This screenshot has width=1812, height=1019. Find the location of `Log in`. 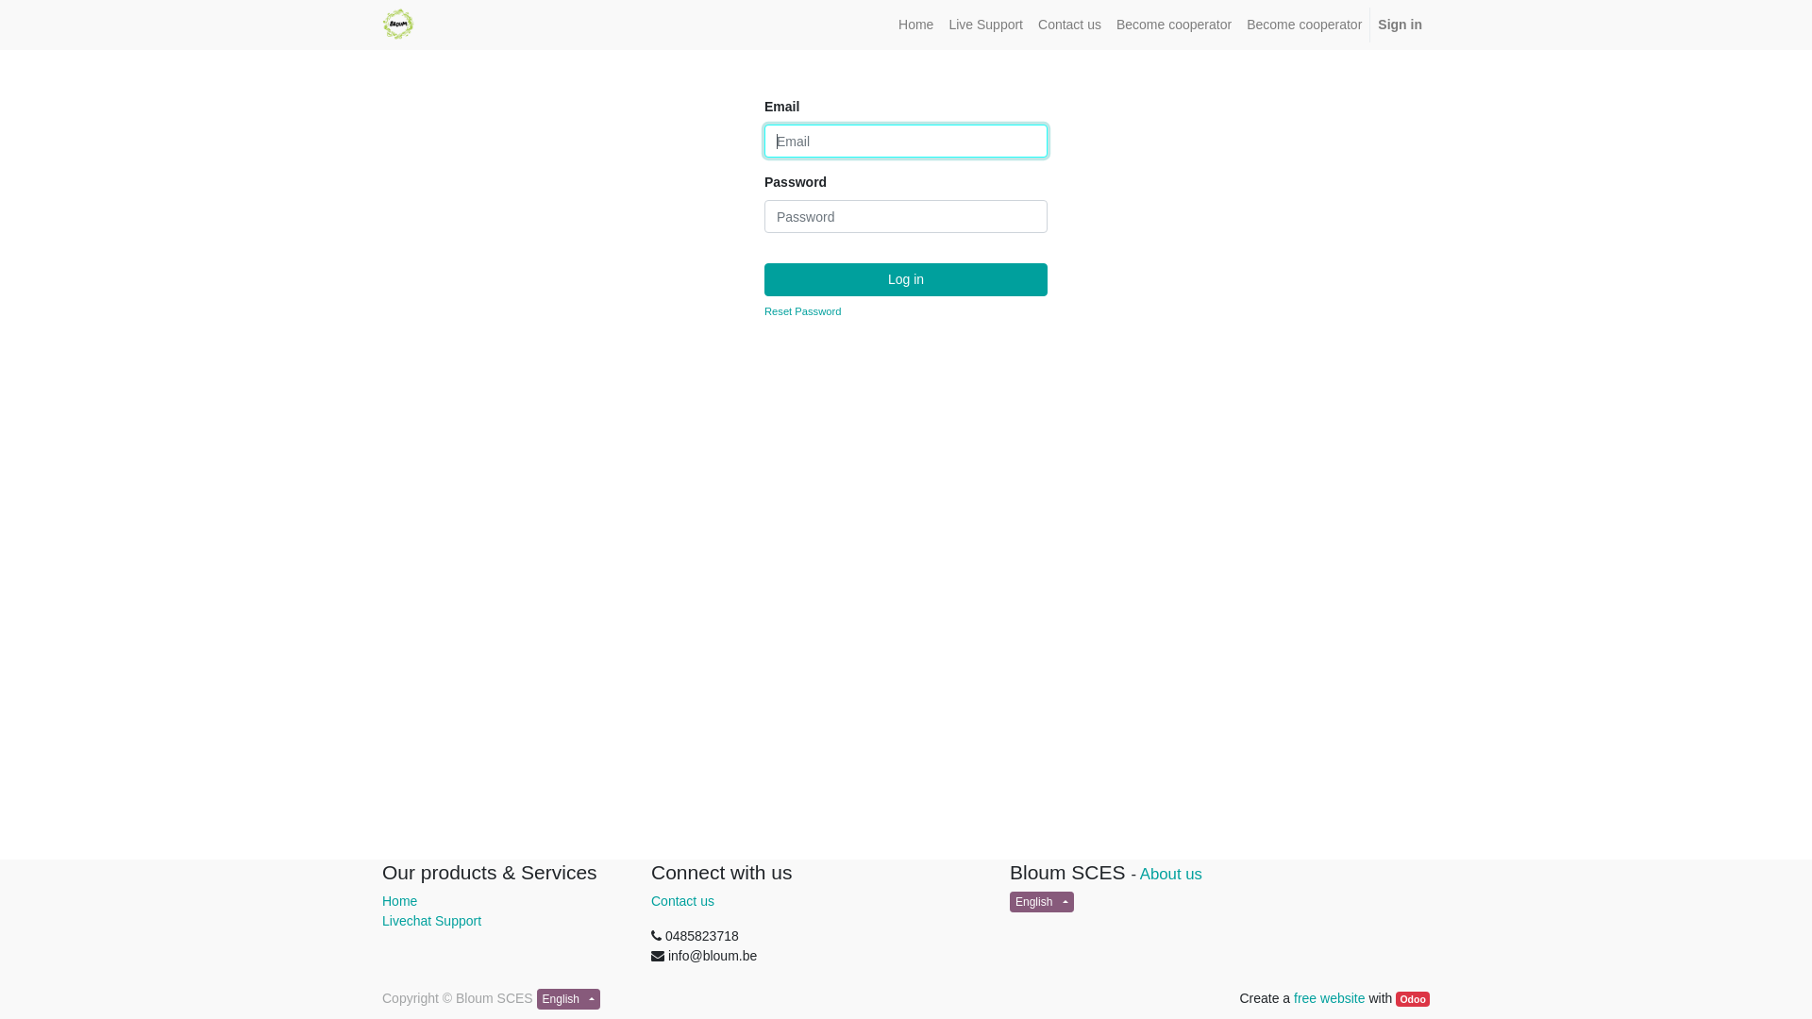

Log in is located at coordinates (906, 279).